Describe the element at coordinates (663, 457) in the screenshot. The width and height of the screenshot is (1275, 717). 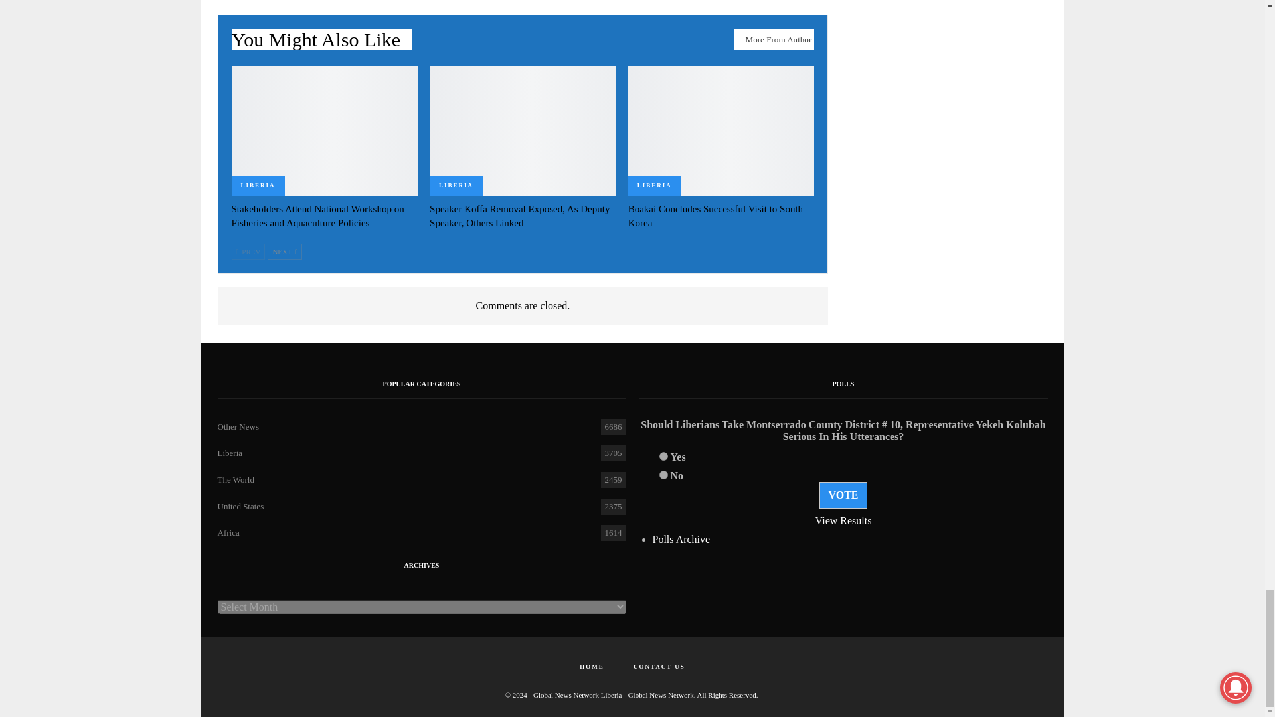
I see `376` at that location.